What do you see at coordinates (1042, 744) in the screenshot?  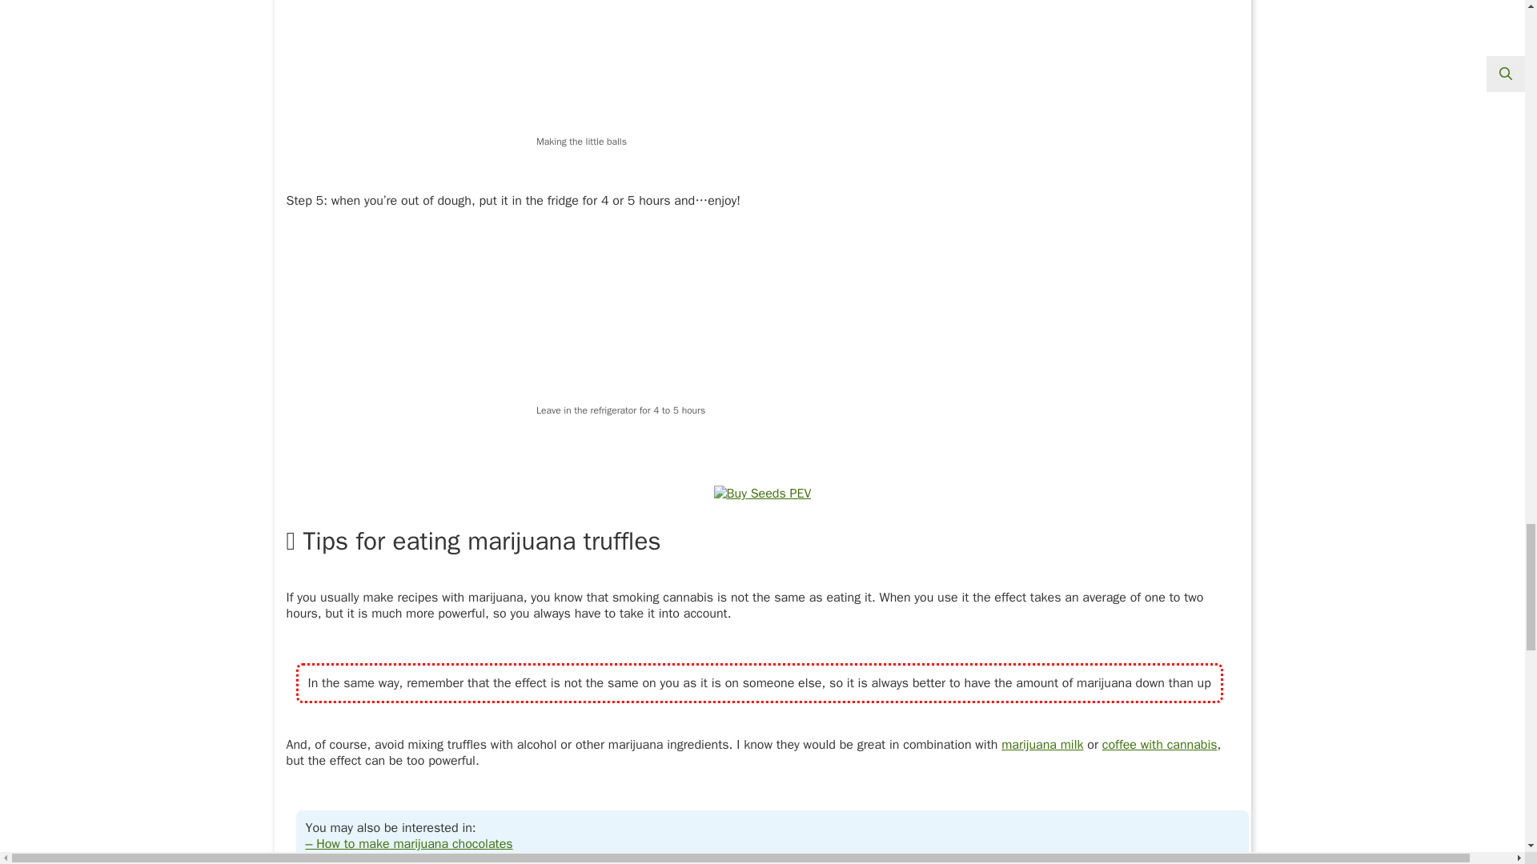 I see `marijuana milk` at bounding box center [1042, 744].